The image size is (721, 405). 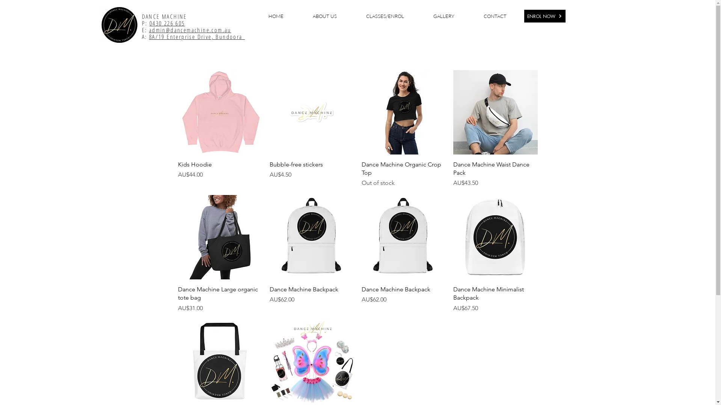 What do you see at coordinates (403, 174) in the screenshot?
I see `Dance Machine Organic Crop Top
Out of stock` at bounding box center [403, 174].